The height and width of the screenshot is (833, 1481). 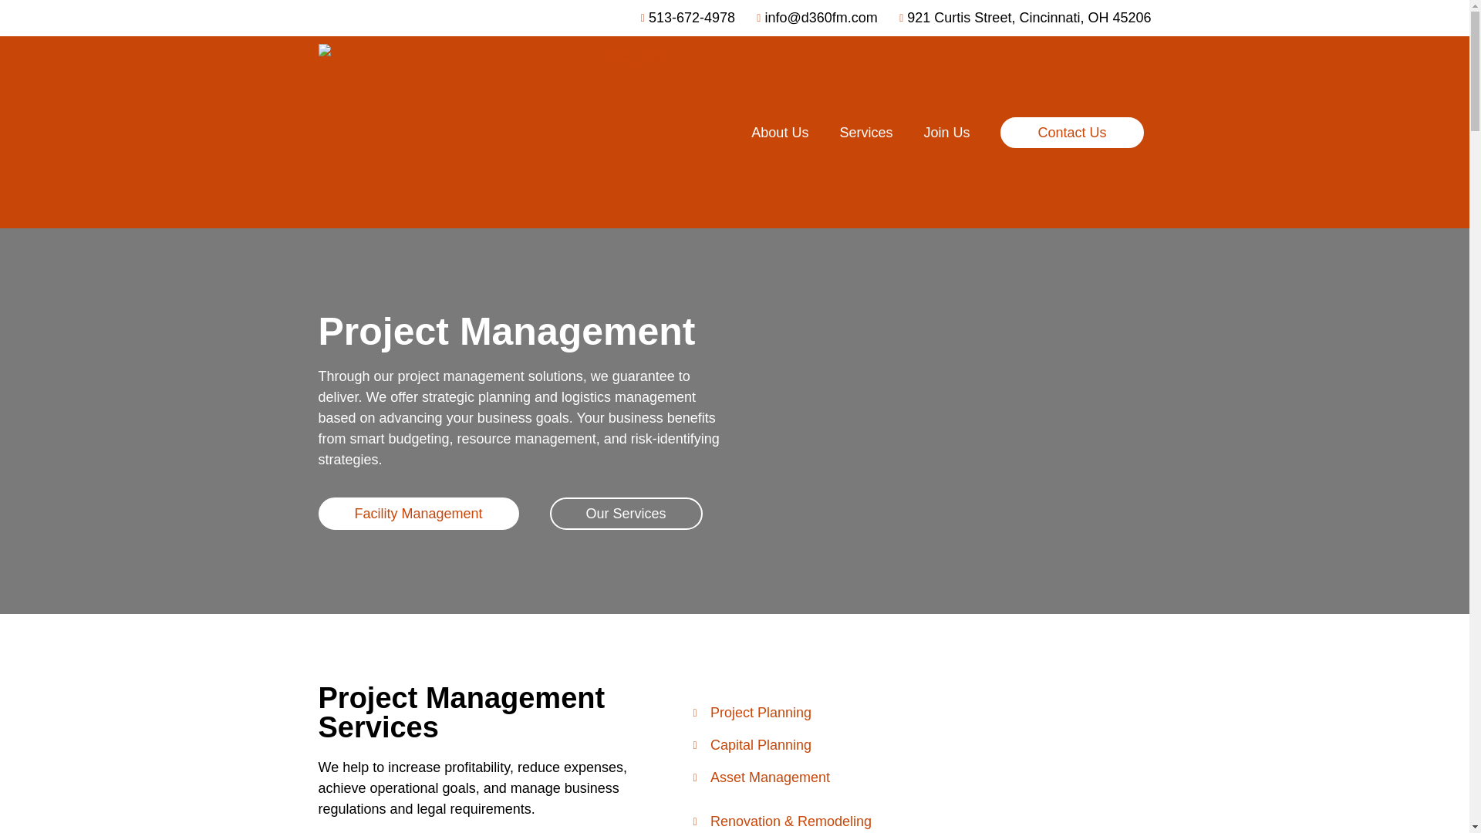 I want to click on 921 Curtis Street, Cincinnati, OH 45206, so click(x=1021, y=17).